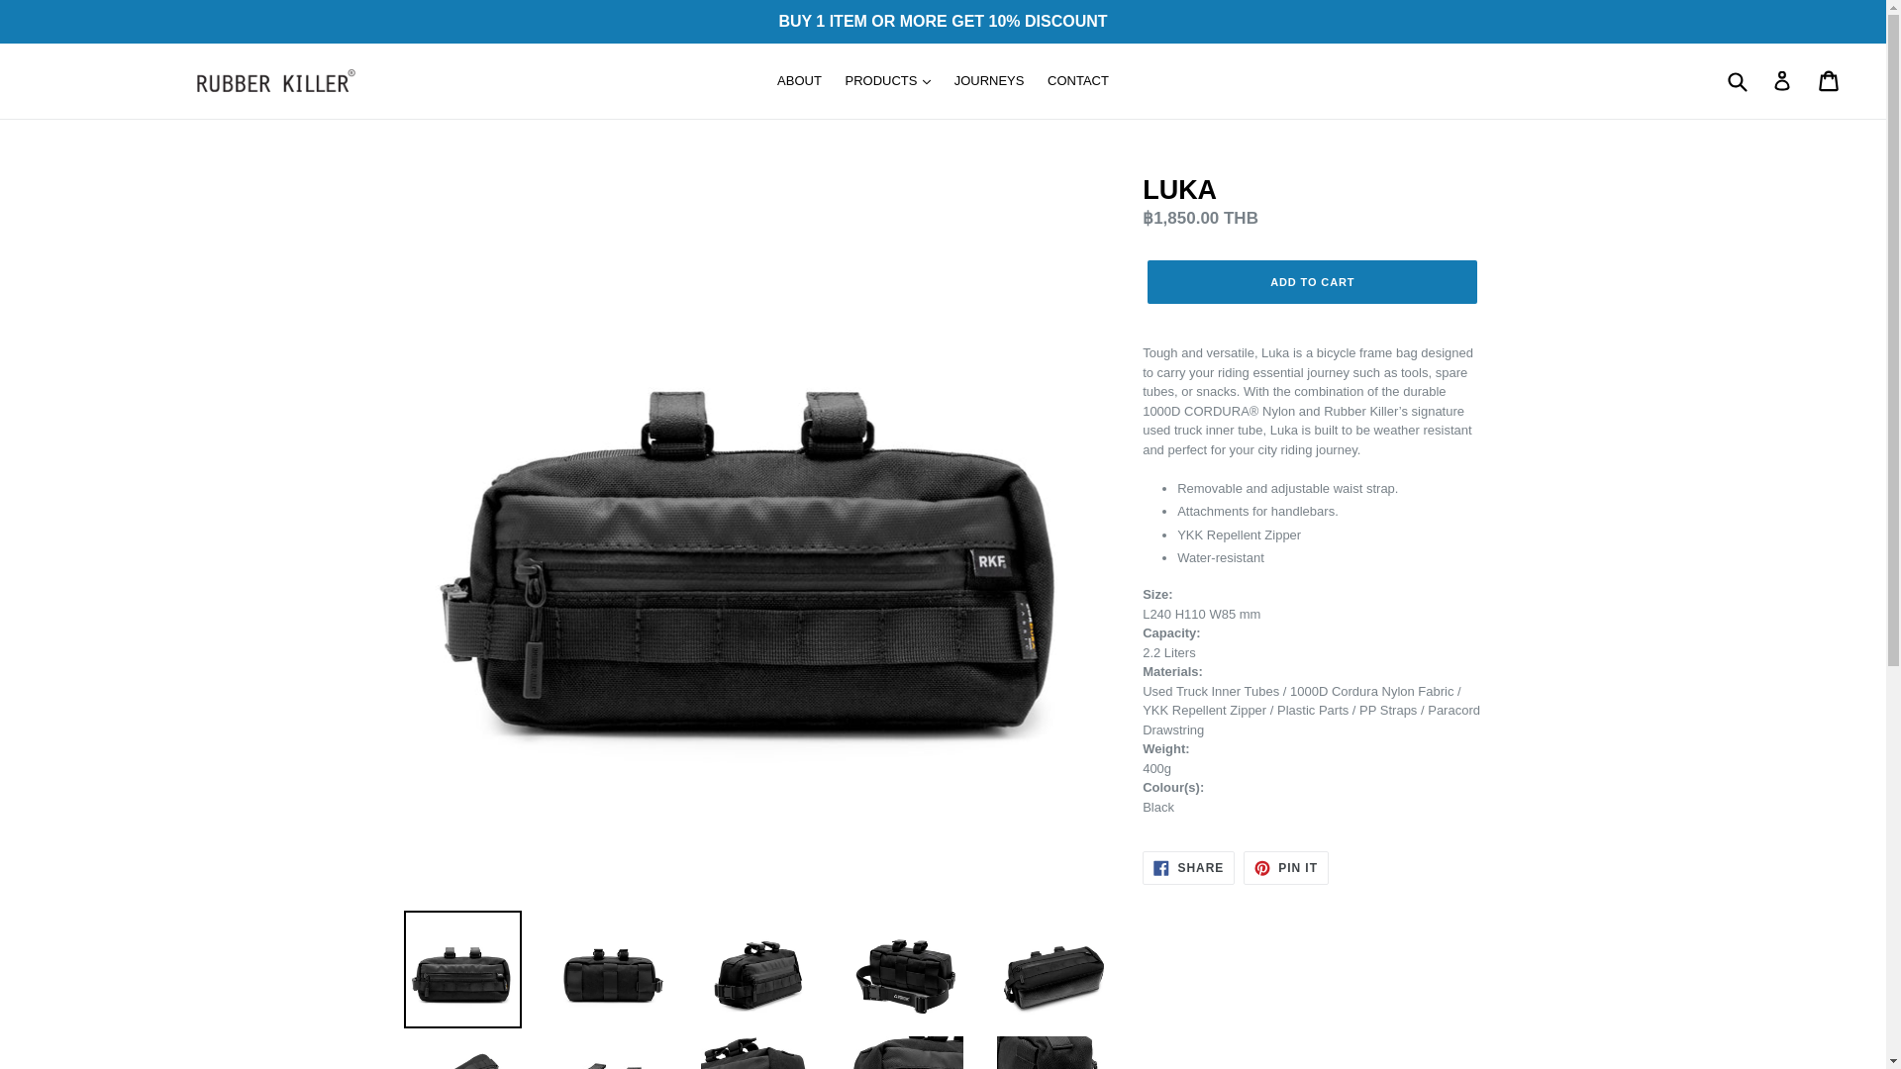 This screenshot has height=1069, width=1901. What do you see at coordinates (800, 81) in the screenshot?
I see `ABOUT` at bounding box center [800, 81].